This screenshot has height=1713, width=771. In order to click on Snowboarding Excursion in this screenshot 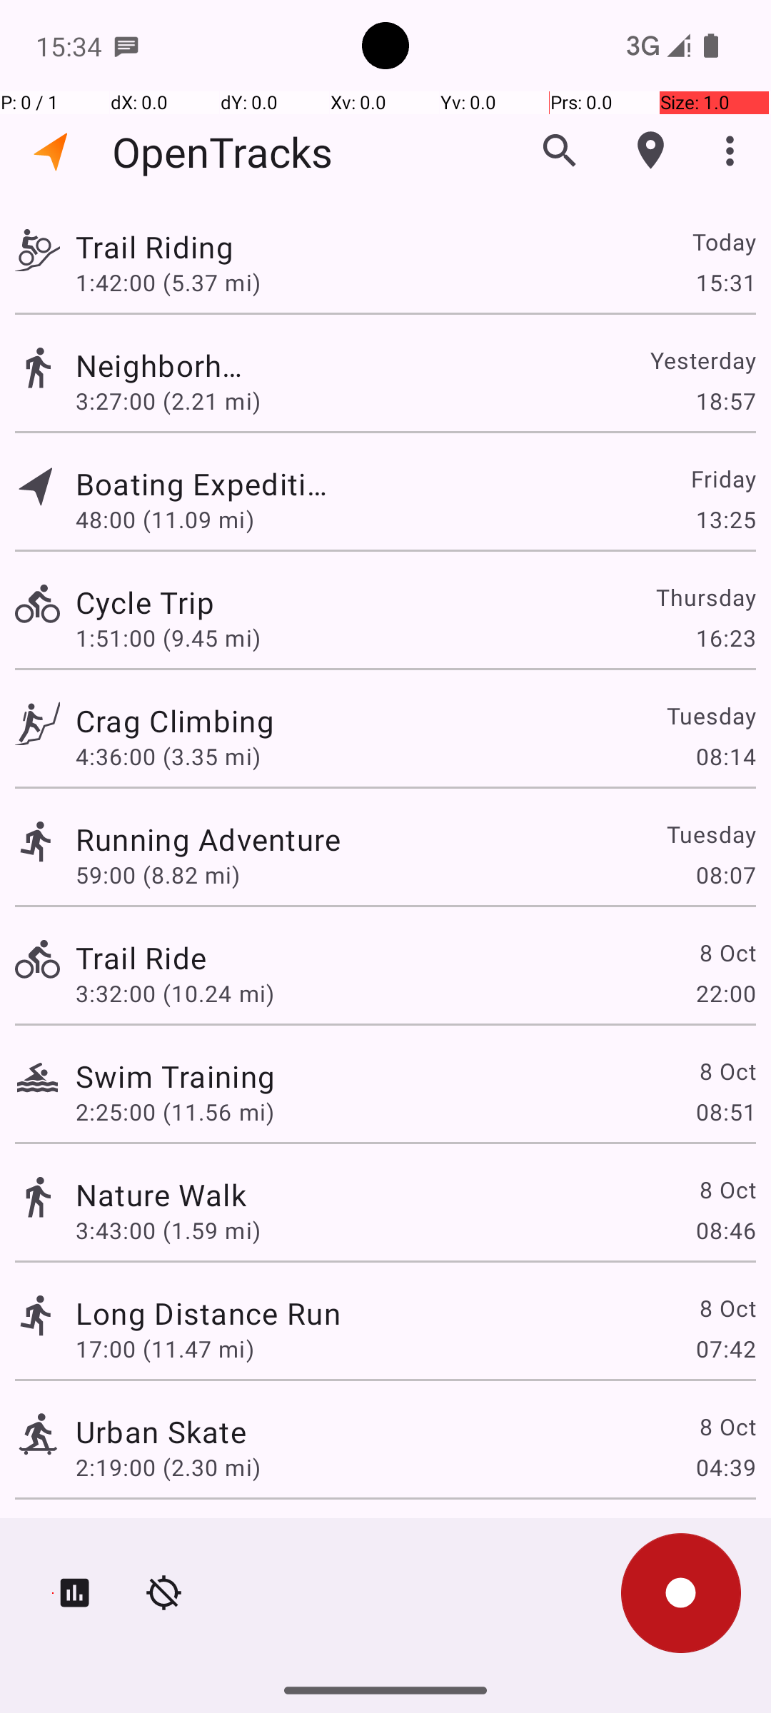, I will do `click(251, 1539)`.